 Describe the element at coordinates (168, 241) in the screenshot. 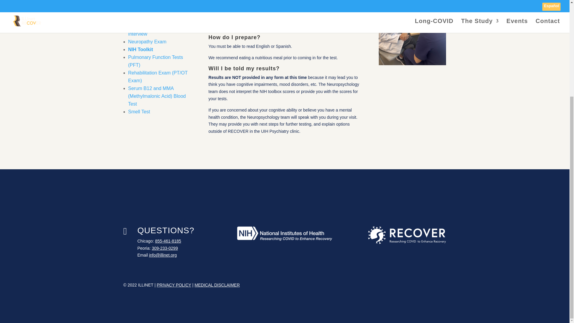

I see `855-461-8185` at that location.